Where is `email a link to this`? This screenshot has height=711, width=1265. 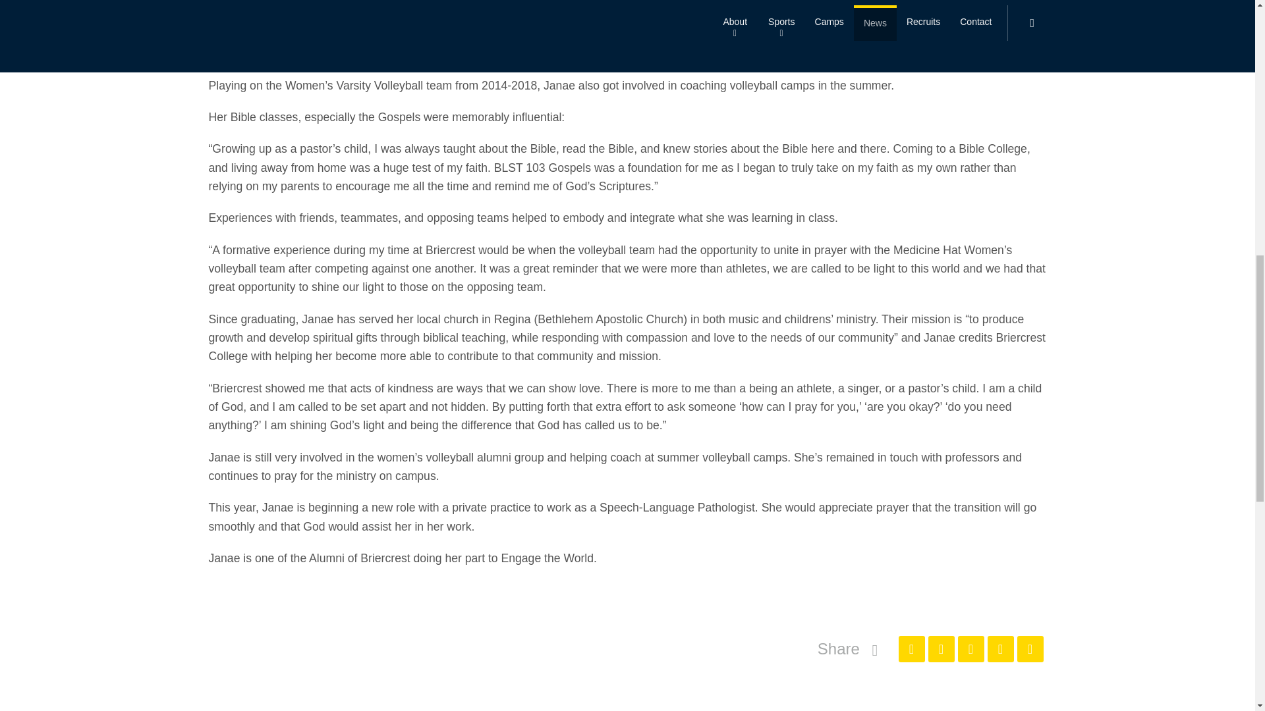
email a link to this is located at coordinates (1030, 648).